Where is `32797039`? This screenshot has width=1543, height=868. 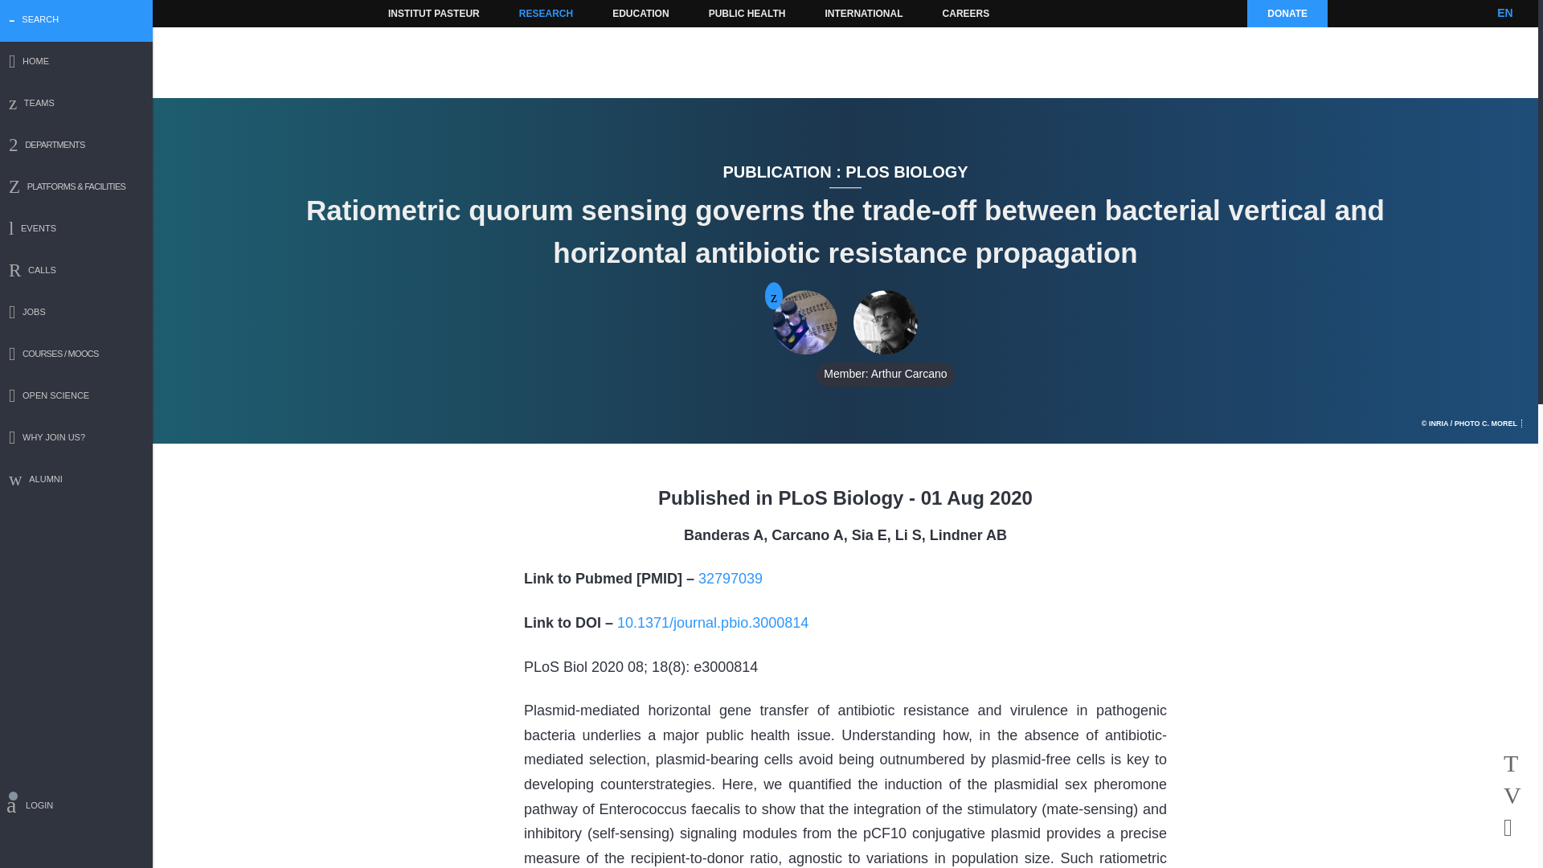
32797039 is located at coordinates (730, 579).